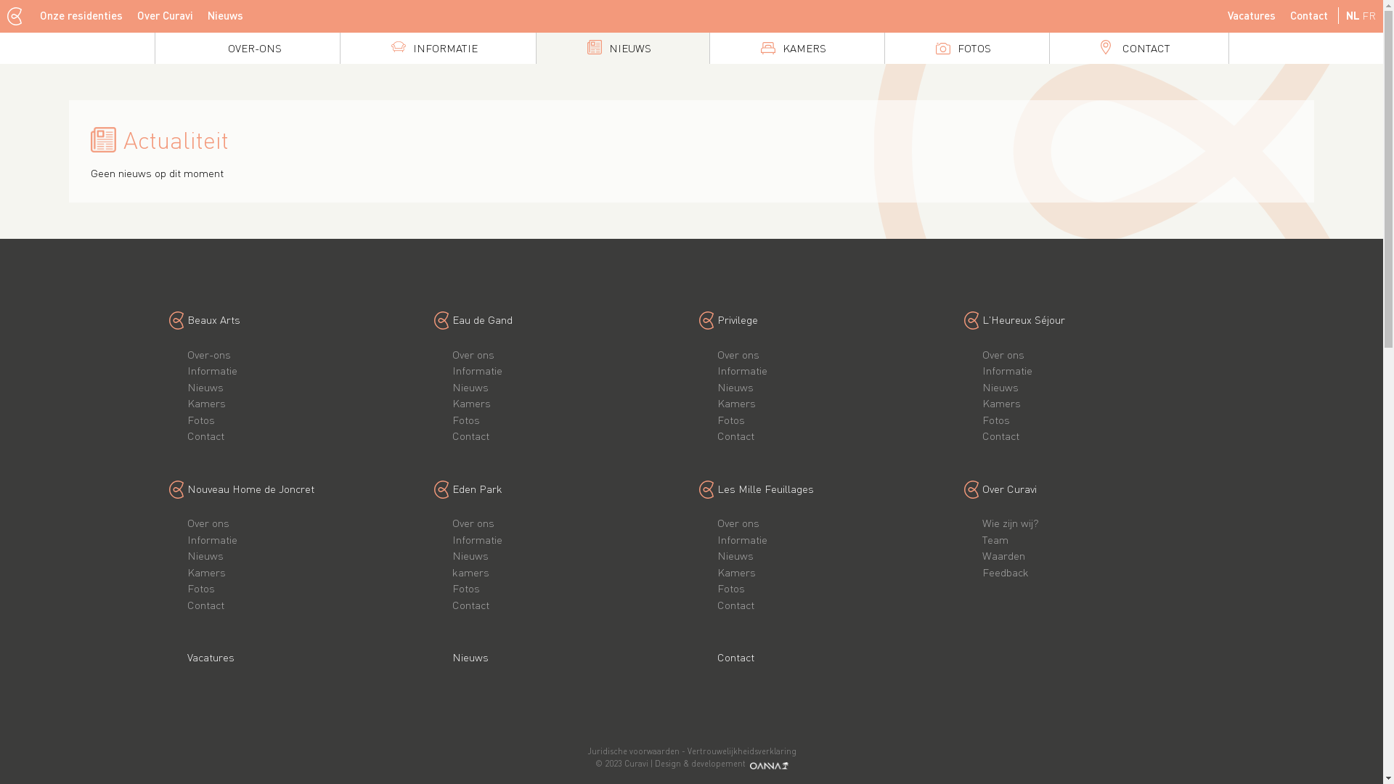 Image resolution: width=1394 pixels, height=784 pixels. I want to click on Nieuws, so click(205, 555).